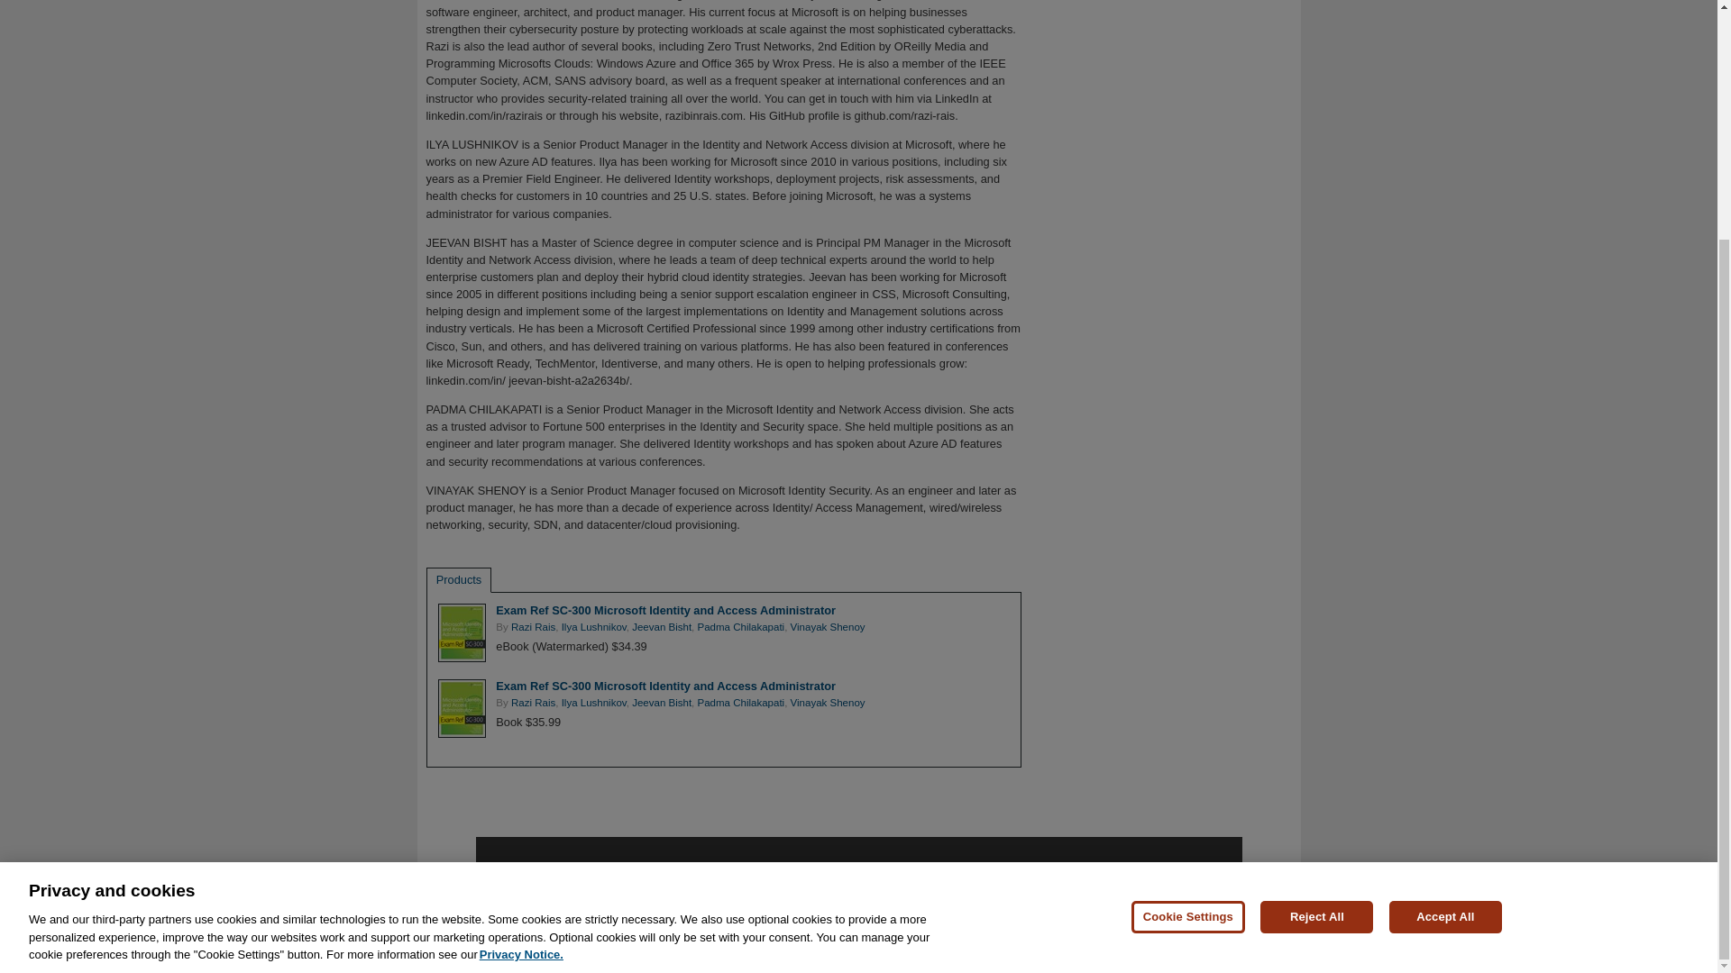  I want to click on Jeevan Bisht, so click(661, 703).